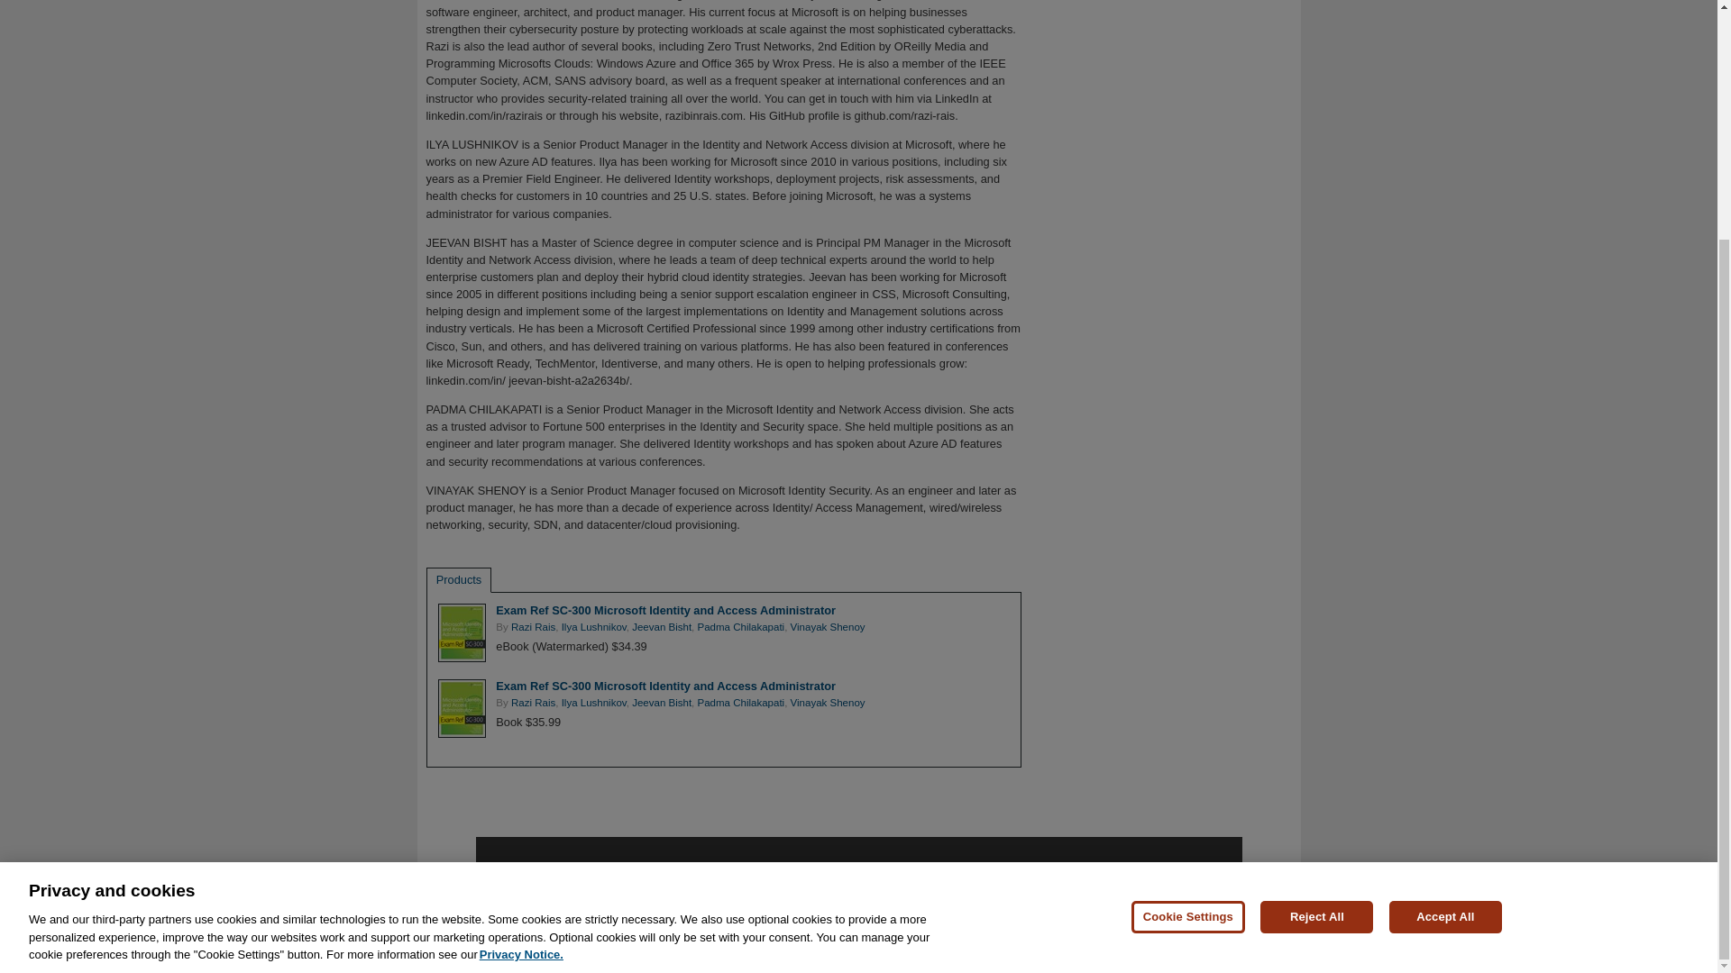  I want to click on Jeevan Bisht, so click(661, 703).